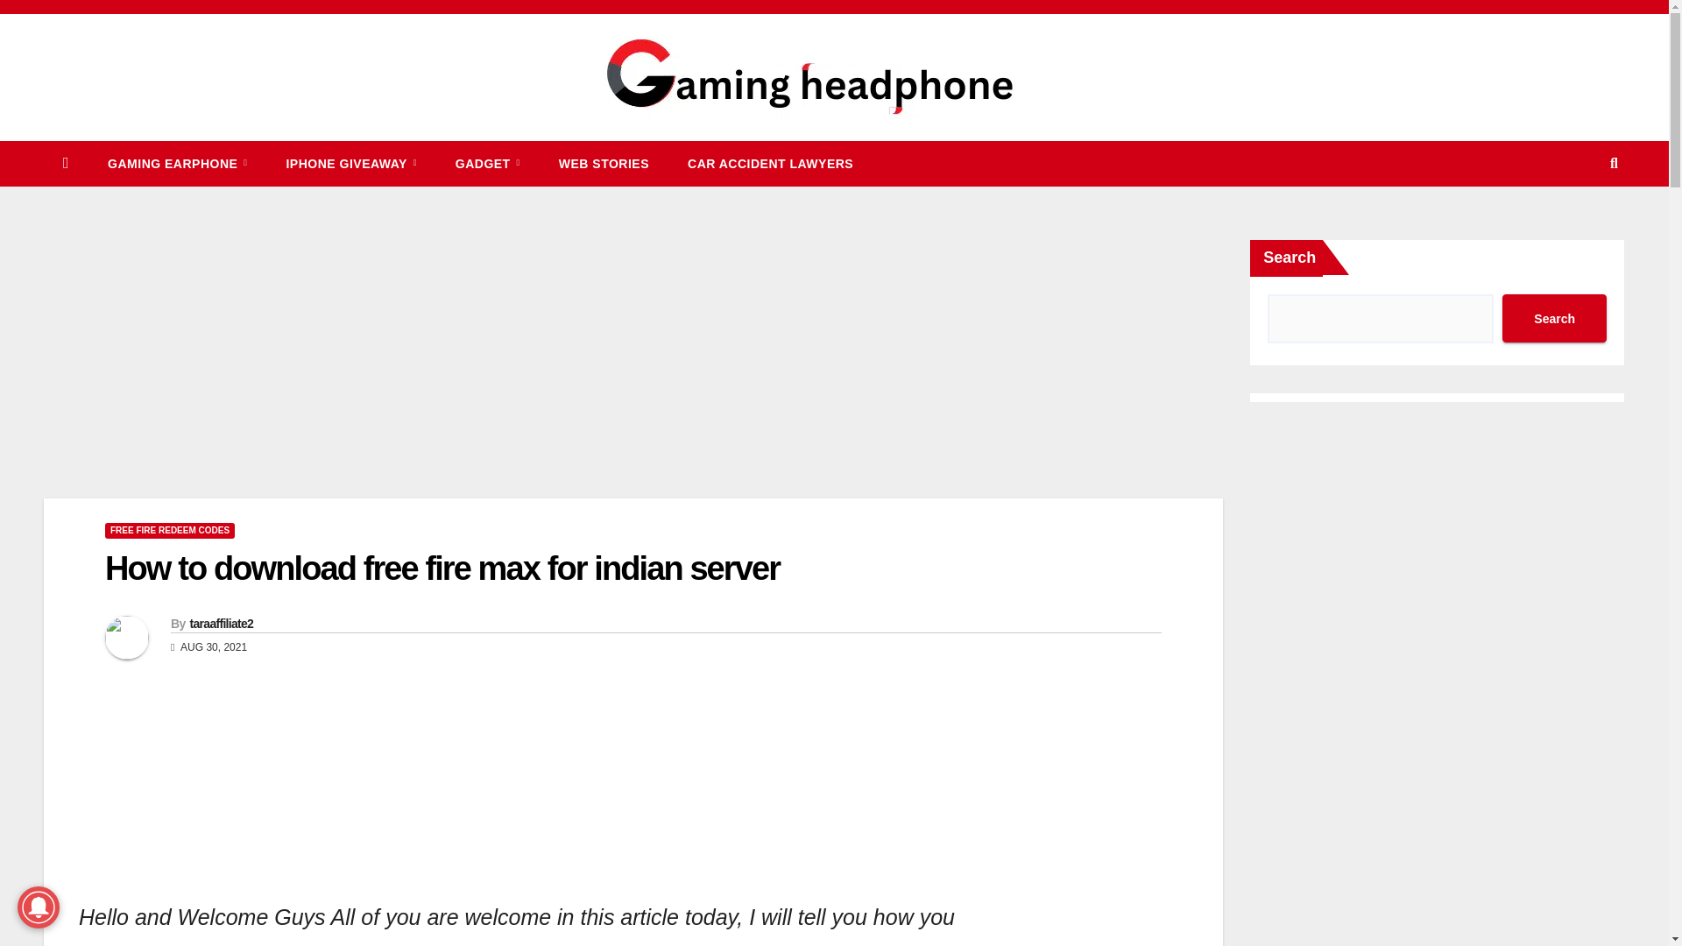 The image size is (1682, 946). What do you see at coordinates (350, 163) in the screenshot?
I see `iPhone giveaway` at bounding box center [350, 163].